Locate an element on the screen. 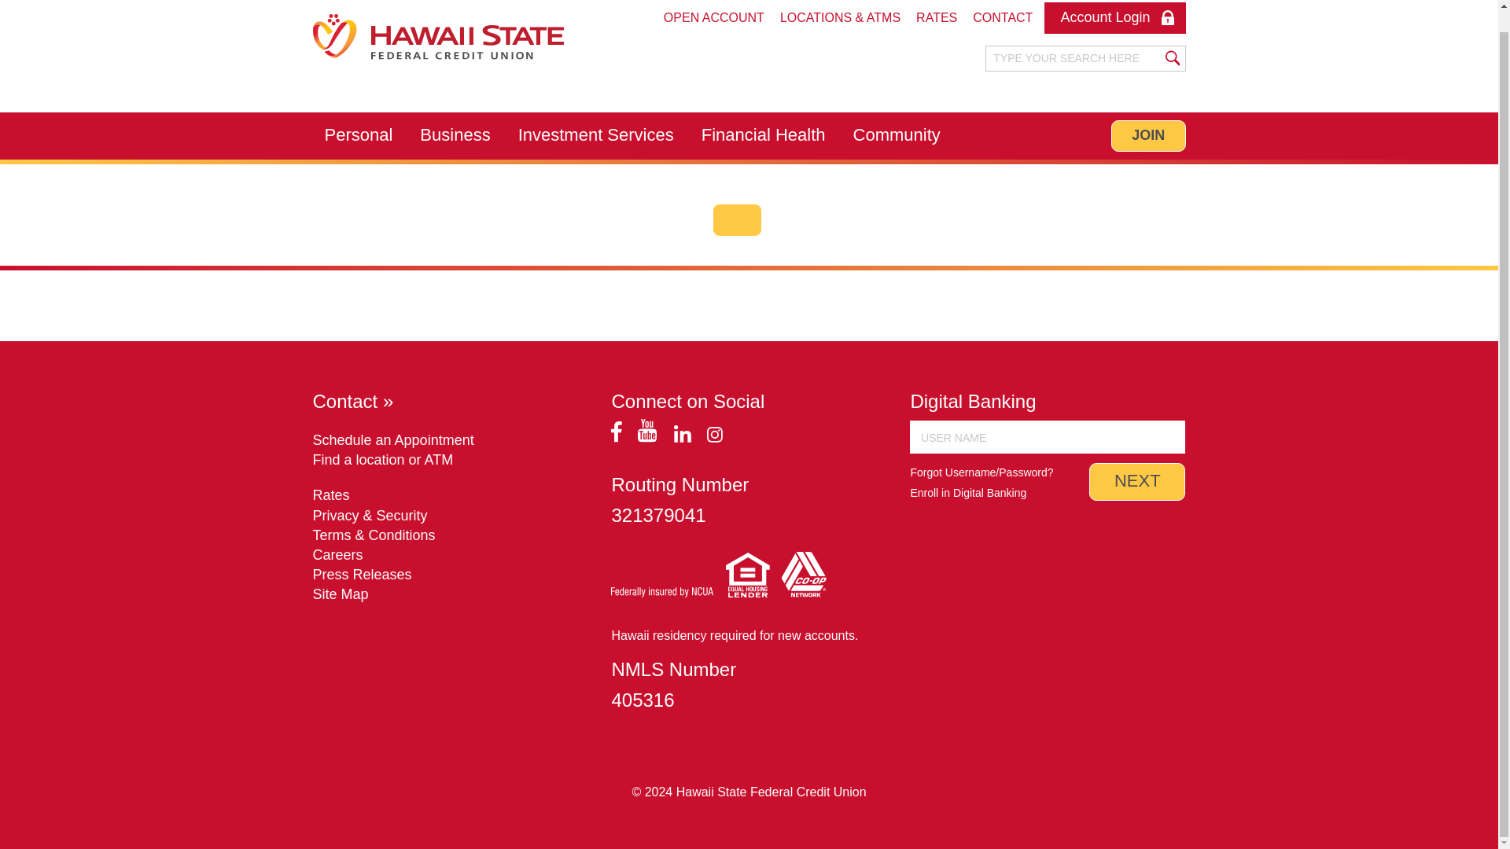  Retirement is located at coordinates (359, 168).